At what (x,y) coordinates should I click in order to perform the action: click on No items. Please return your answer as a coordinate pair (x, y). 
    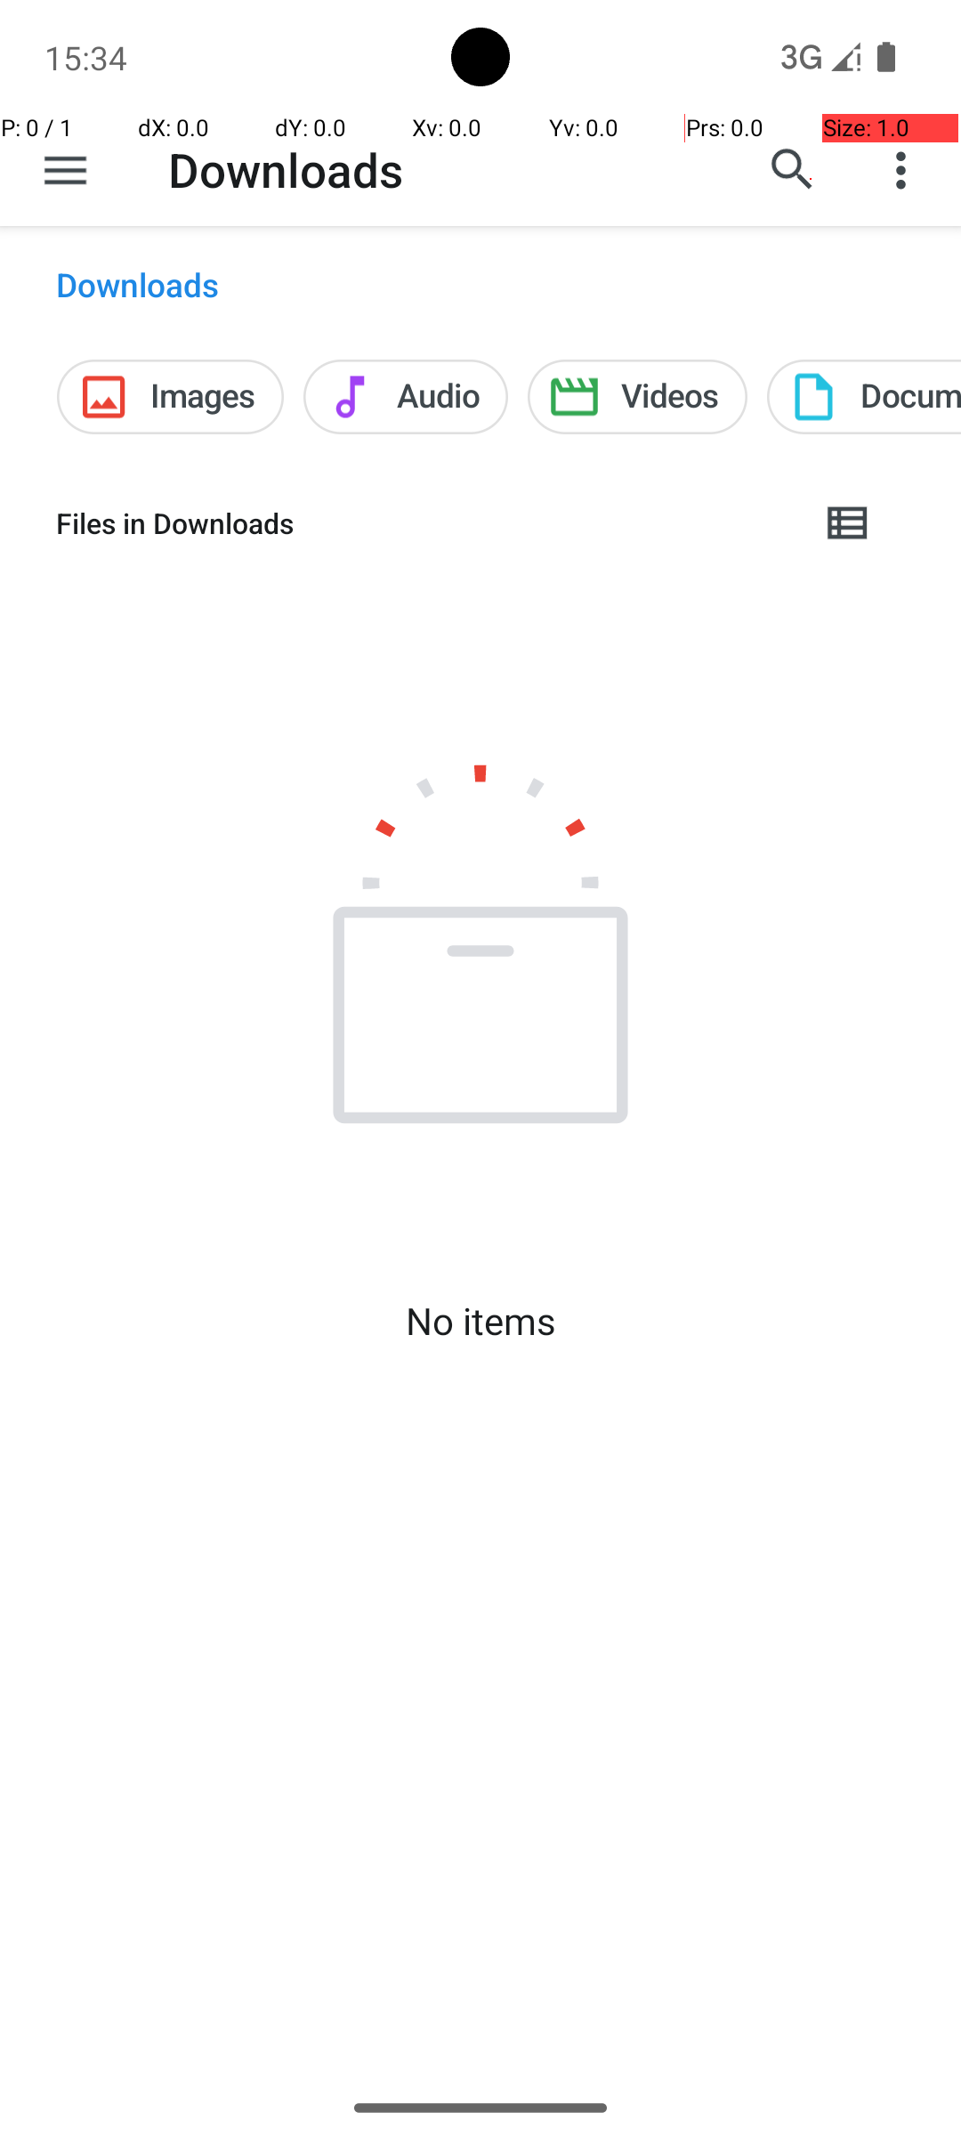
    Looking at the image, I should click on (480, 1321).